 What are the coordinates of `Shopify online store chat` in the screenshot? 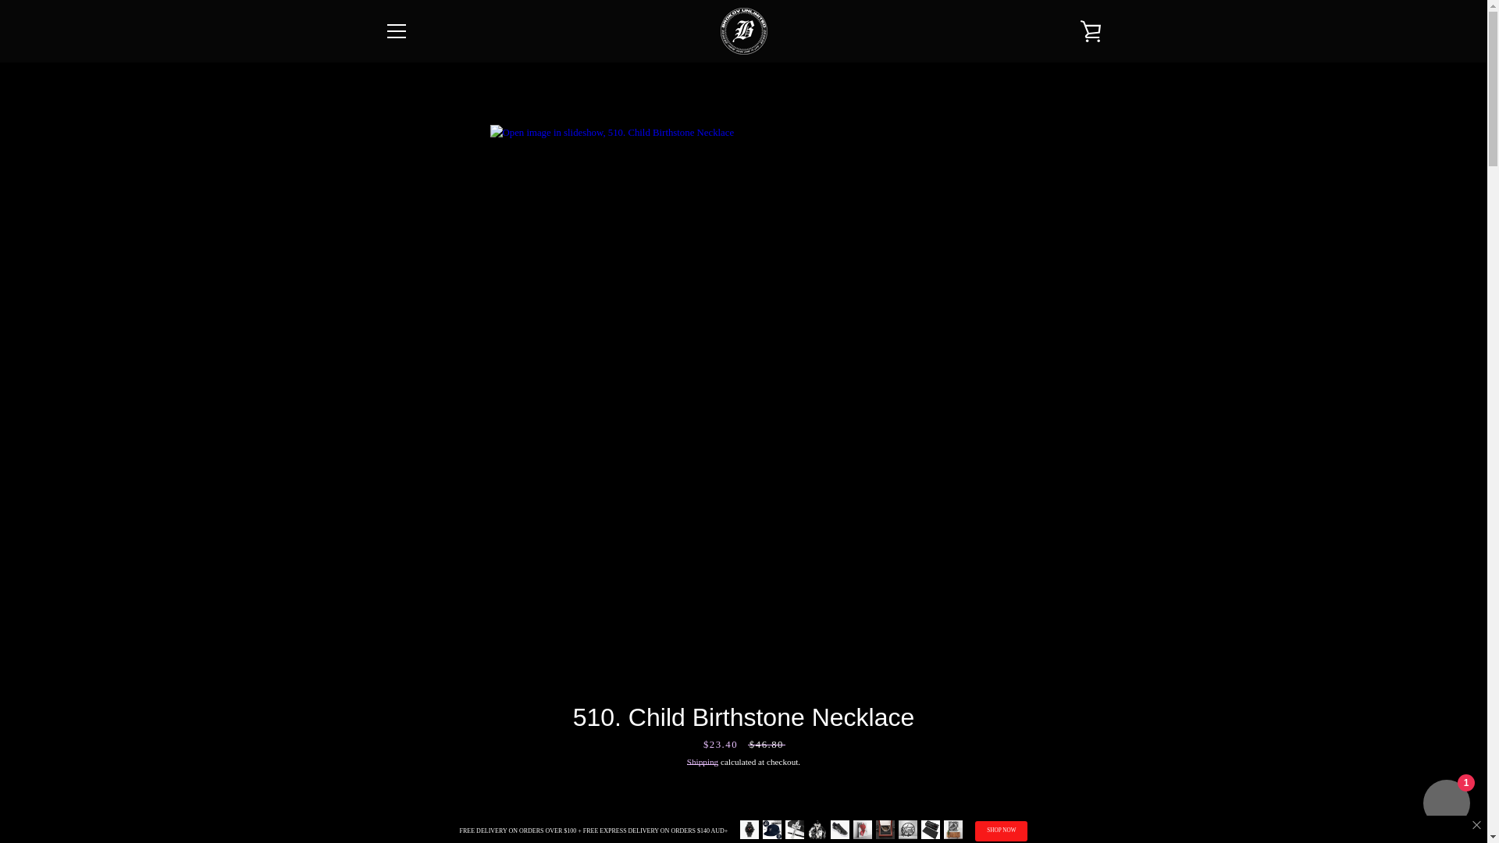 It's located at (1446, 805).